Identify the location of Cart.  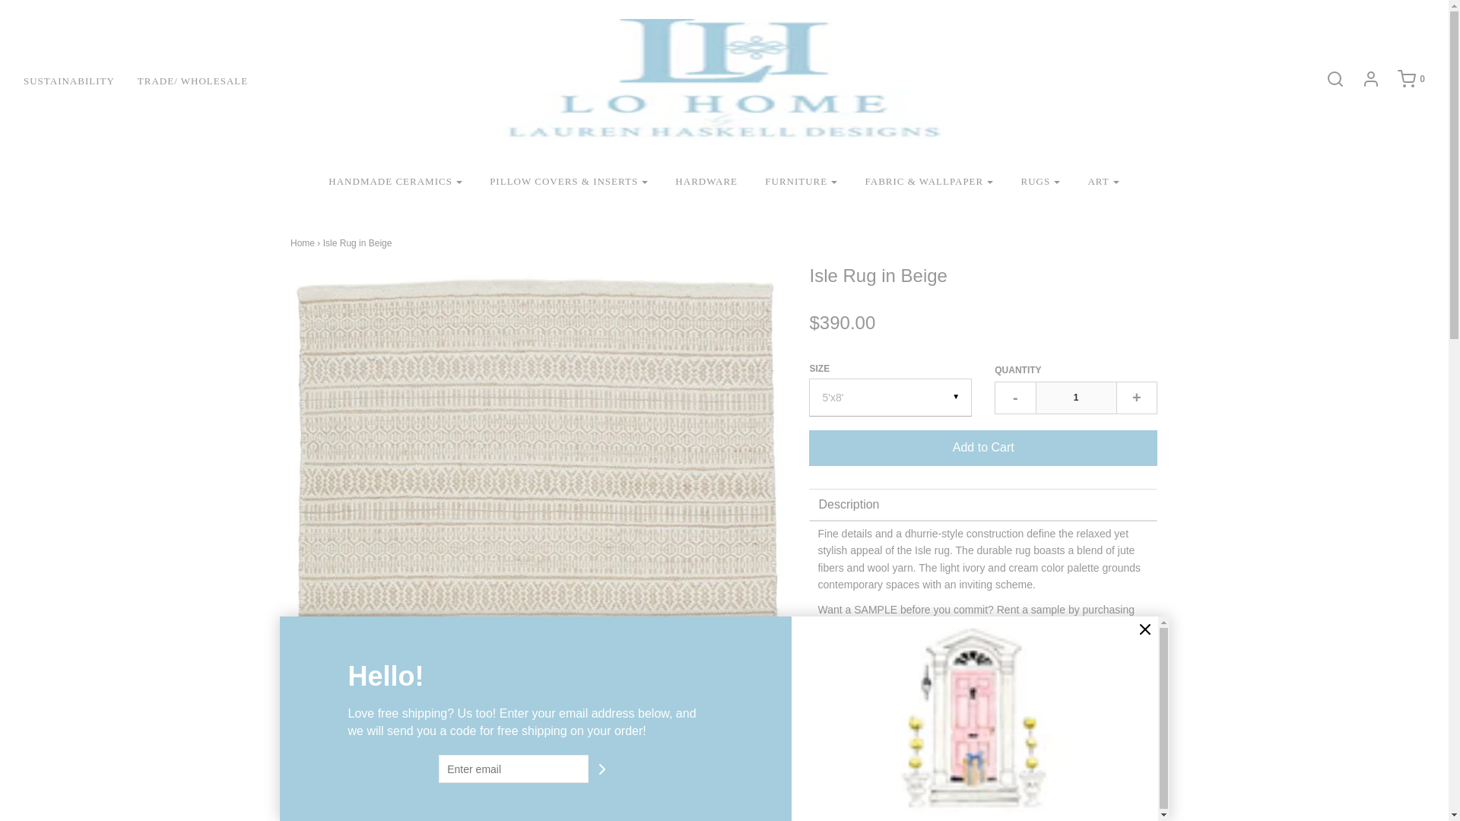
(1404, 78).